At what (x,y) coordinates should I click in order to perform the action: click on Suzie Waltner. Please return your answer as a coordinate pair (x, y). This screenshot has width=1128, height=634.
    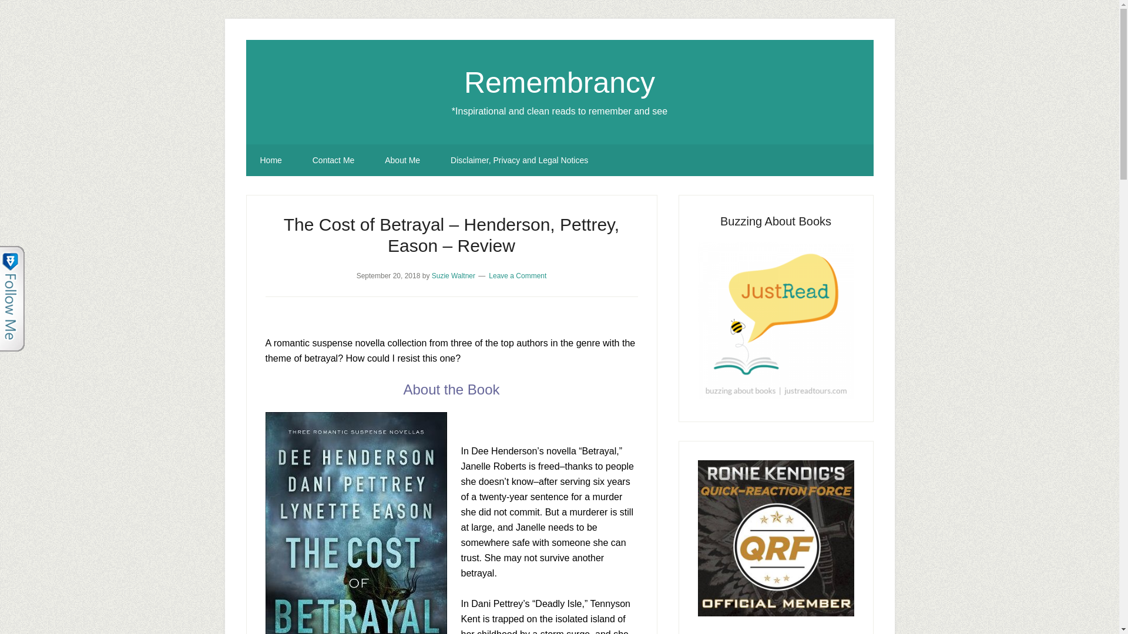
    Looking at the image, I should click on (454, 276).